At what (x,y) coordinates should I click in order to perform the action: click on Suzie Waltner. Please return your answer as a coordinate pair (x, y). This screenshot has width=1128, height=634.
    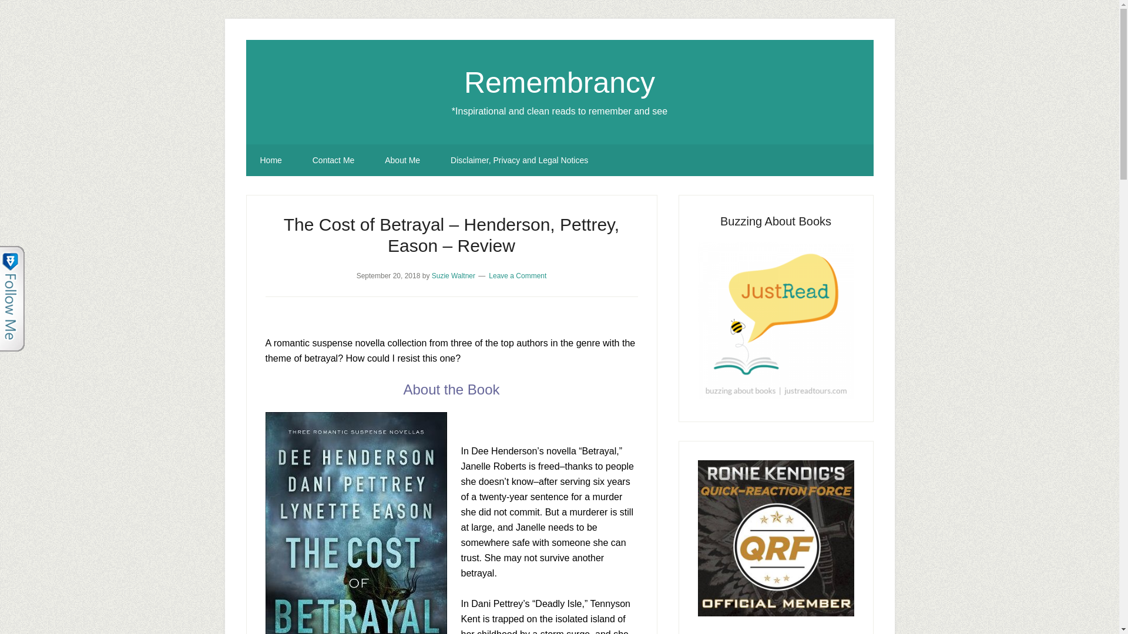
    Looking at the image, I should click on (454, 276).